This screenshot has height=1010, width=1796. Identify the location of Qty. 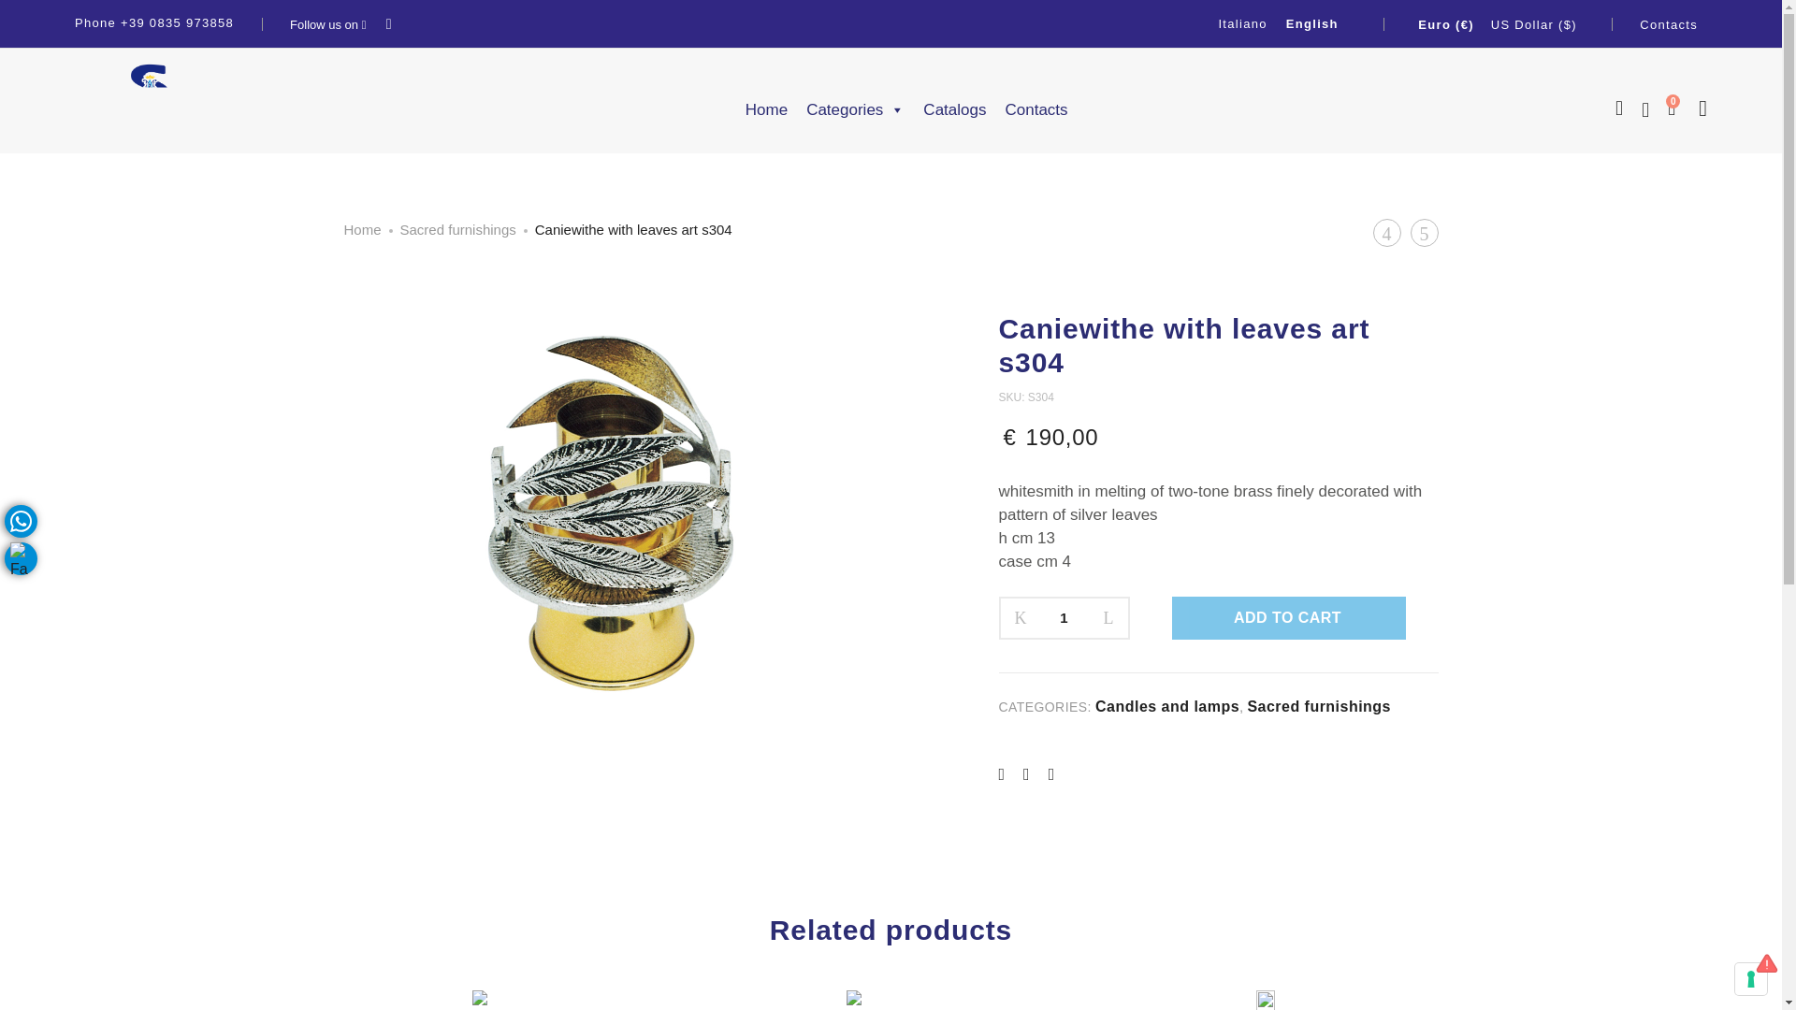
(1063, 617).